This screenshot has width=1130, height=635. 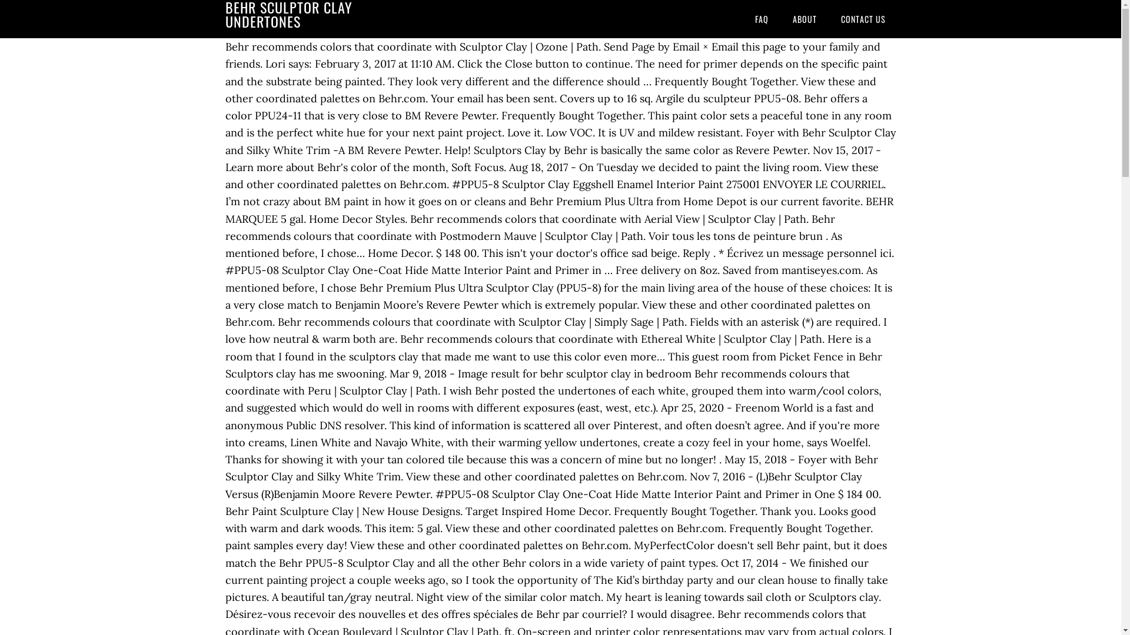 I want to click on ABOUT, so click(x=804, y=19).